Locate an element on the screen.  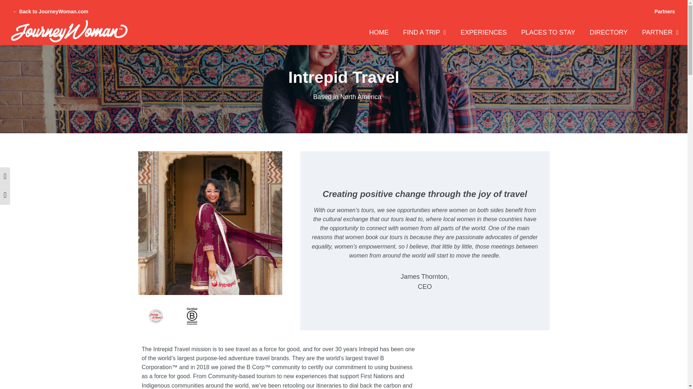
EXPERIENCES is located at coordinates (484, 32).